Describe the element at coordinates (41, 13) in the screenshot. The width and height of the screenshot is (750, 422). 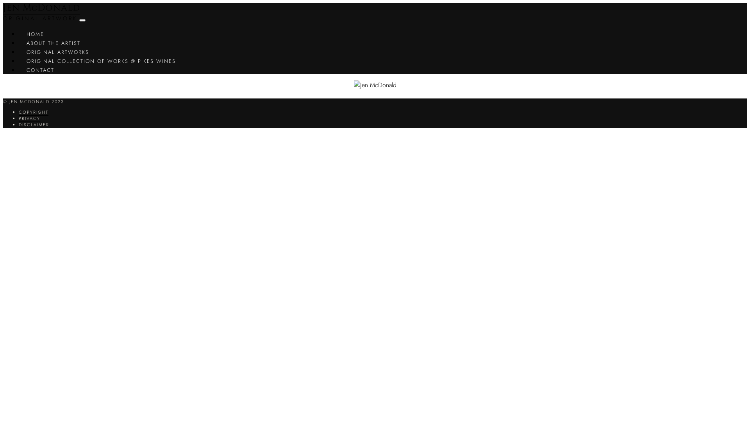
I see `Jen McDonald
ORIGINAL ARTWORK` at that location.